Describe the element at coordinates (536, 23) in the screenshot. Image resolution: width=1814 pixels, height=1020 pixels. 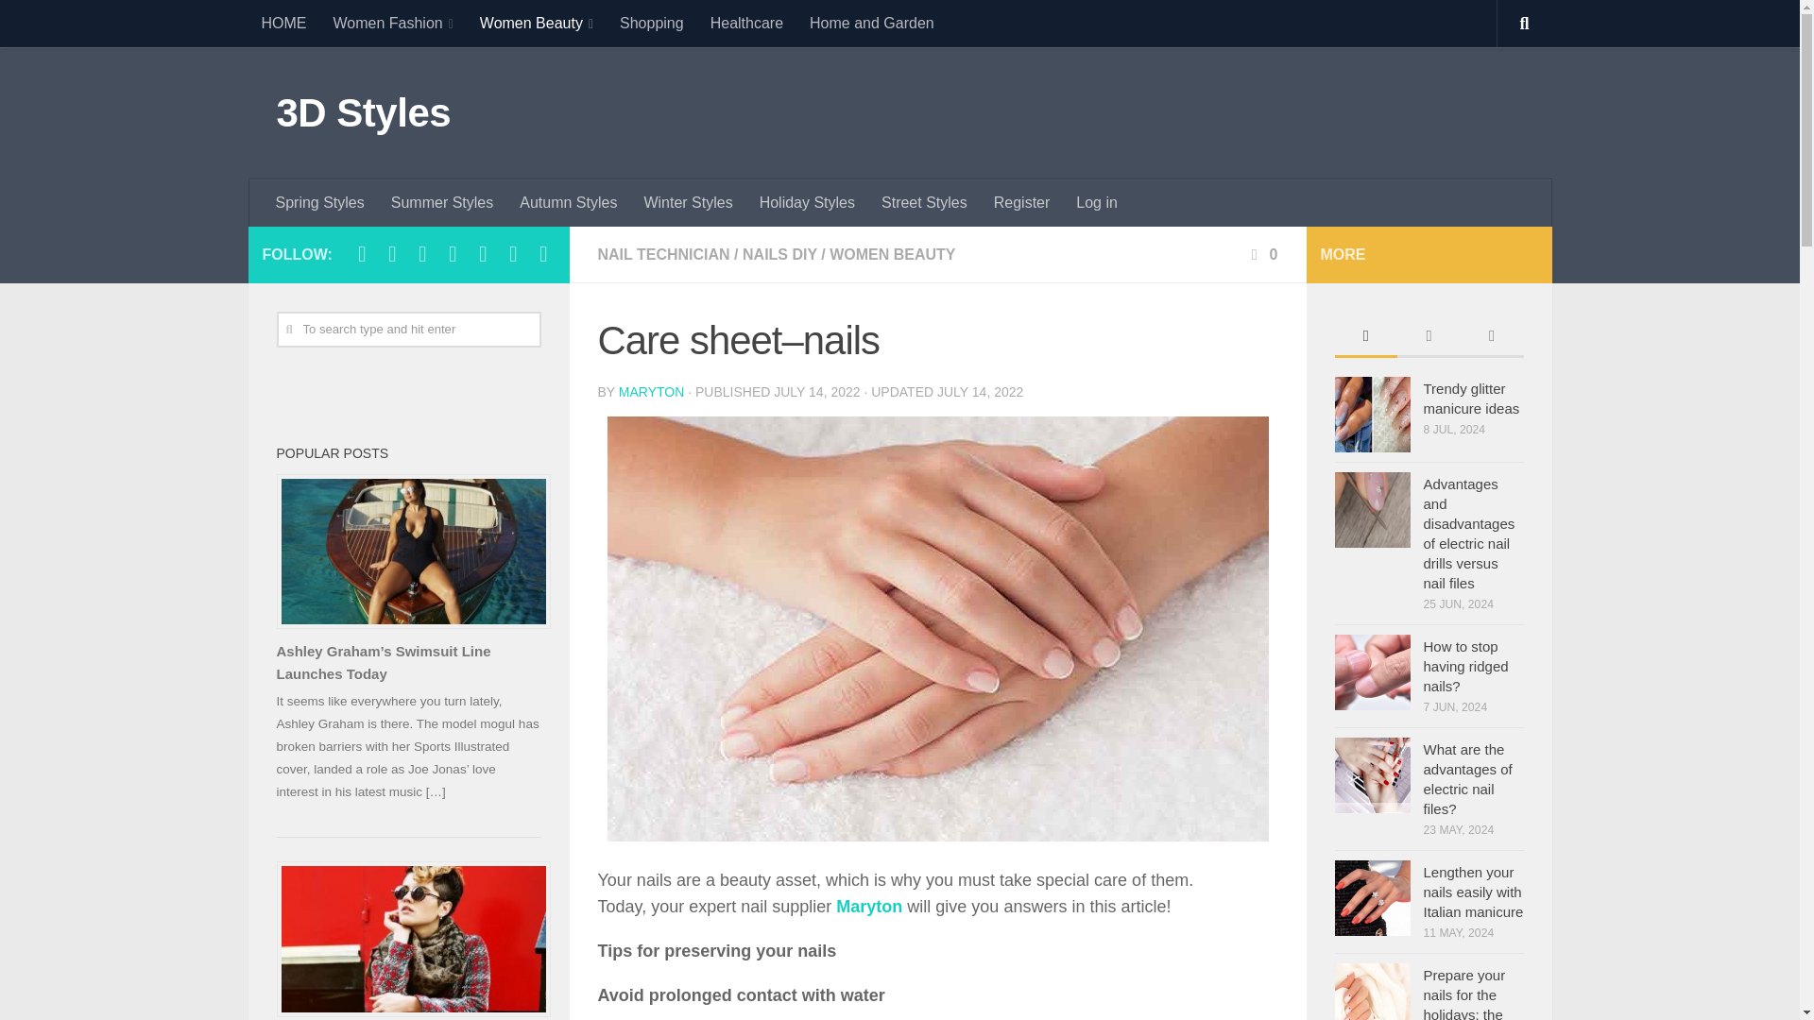
I see `Women Beauty` at that location.